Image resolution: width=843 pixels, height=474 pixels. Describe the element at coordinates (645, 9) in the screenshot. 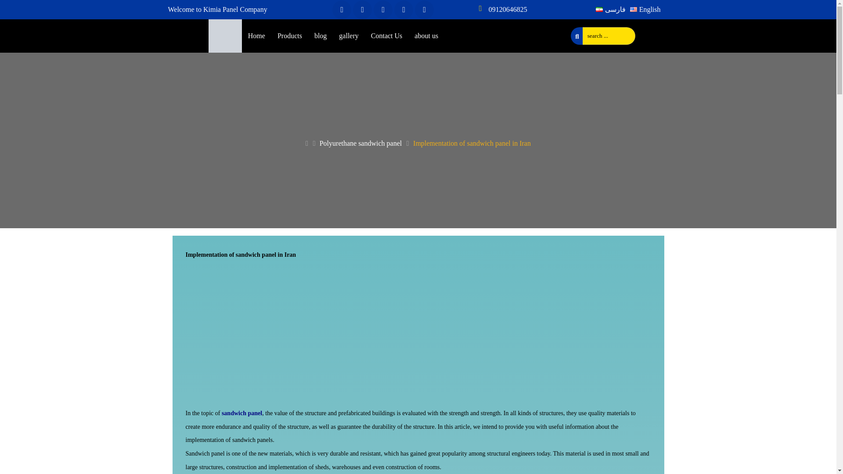

I see `English` at that location.